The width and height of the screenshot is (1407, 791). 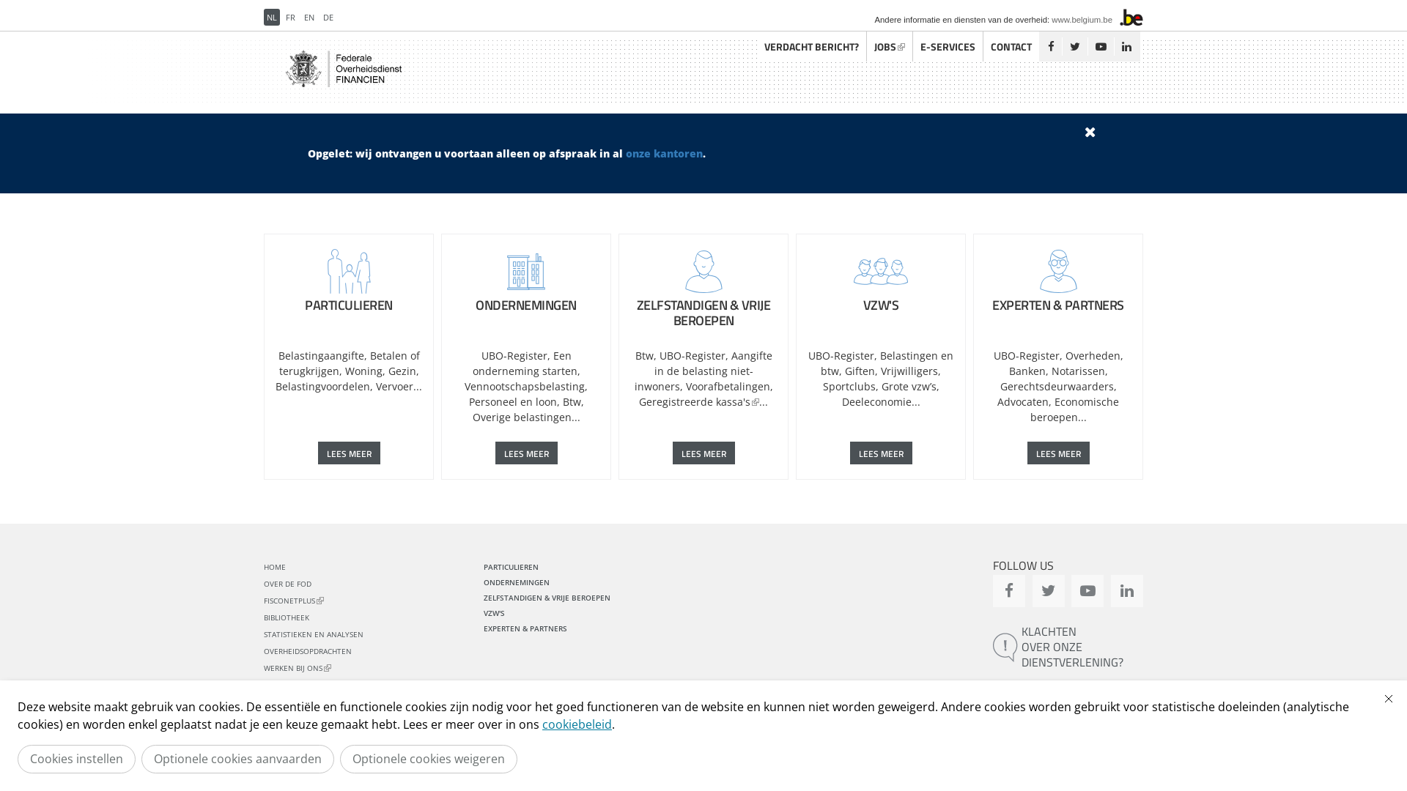 I want to click on Personeel en loon, so click(x=513, y=401).